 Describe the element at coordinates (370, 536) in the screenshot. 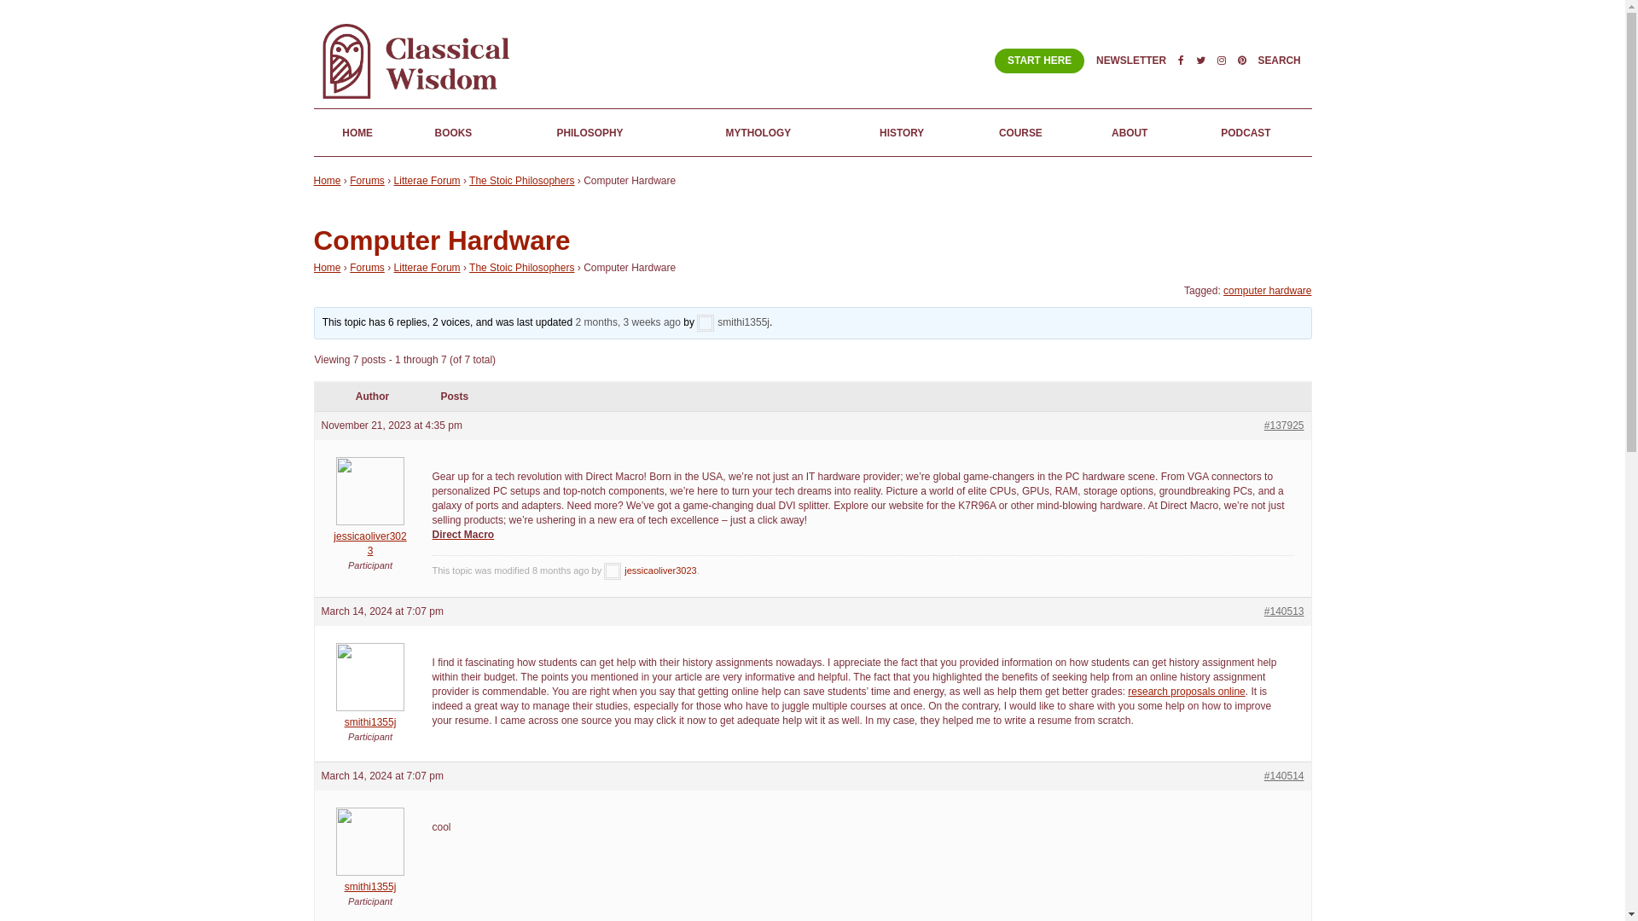

I see `View jessicaoliver3023's profile` at that location.